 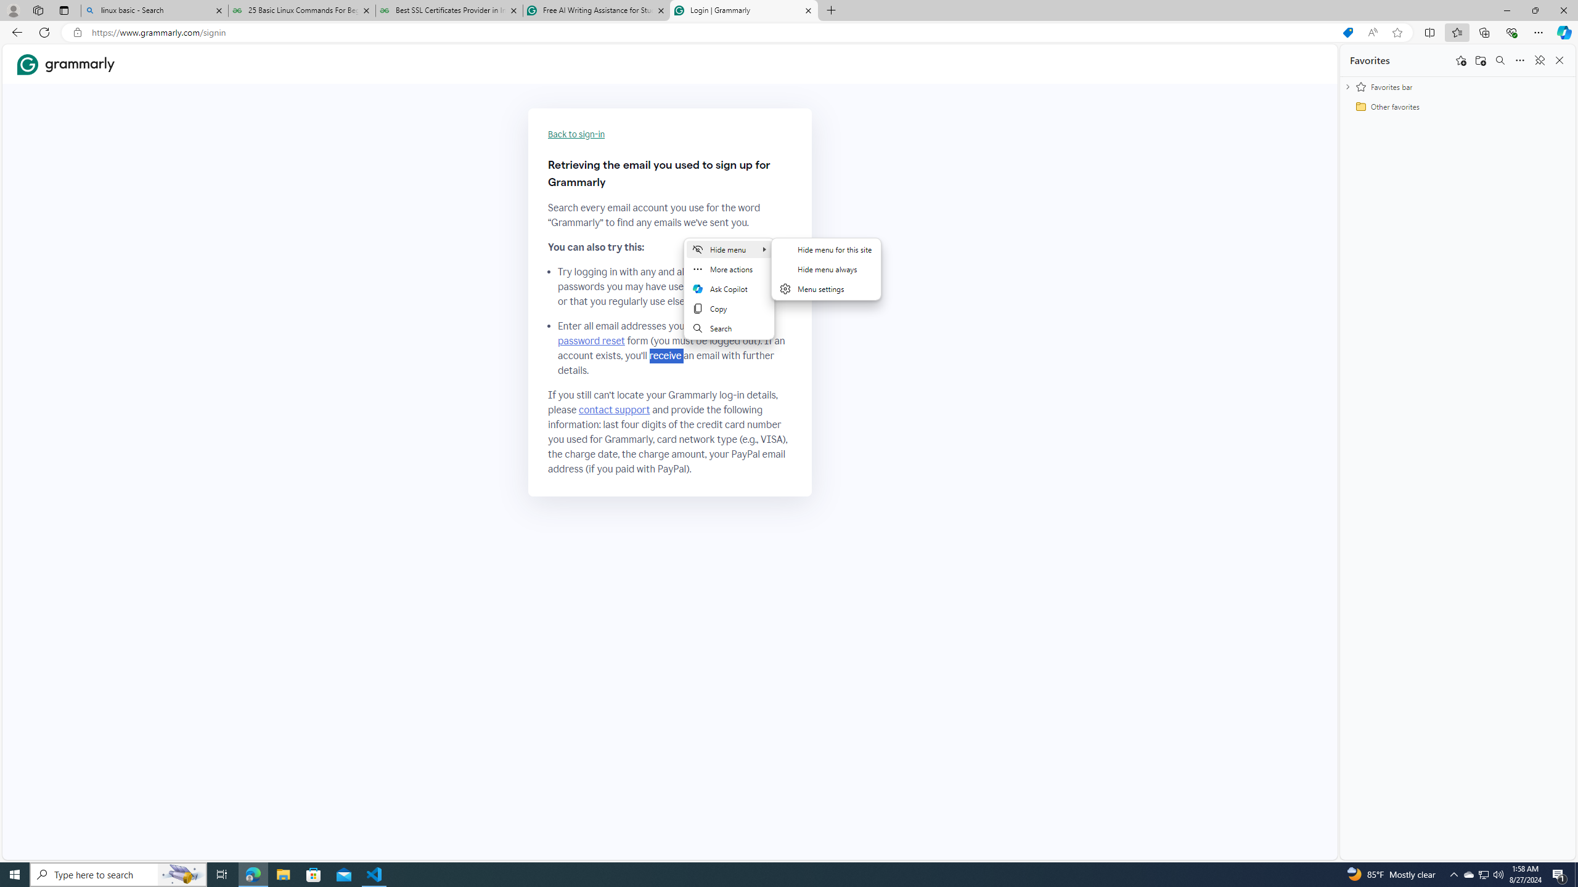 I want to click on Copy, so click(x=730, y=308).